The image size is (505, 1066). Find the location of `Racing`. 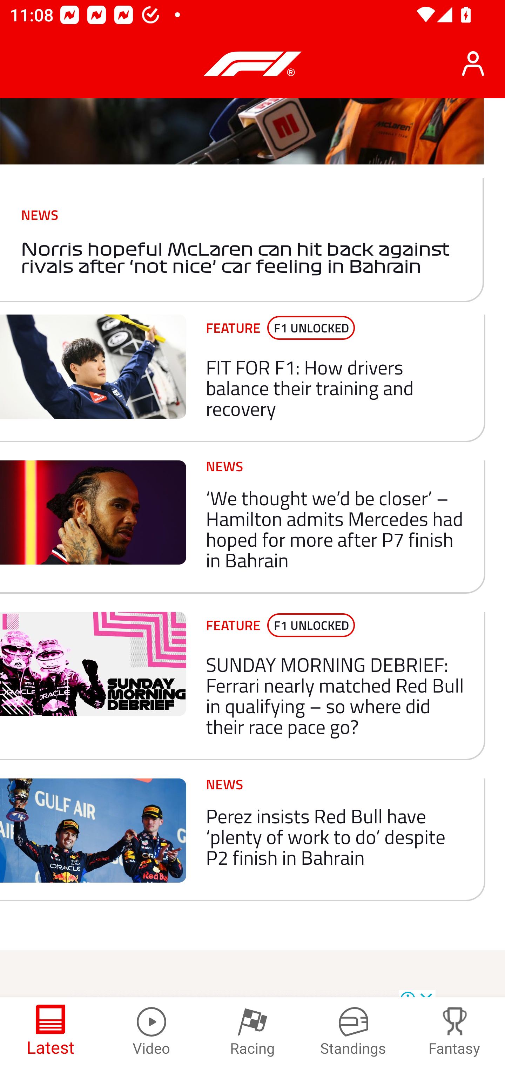

Racing is located at coordinates (252, 1032).